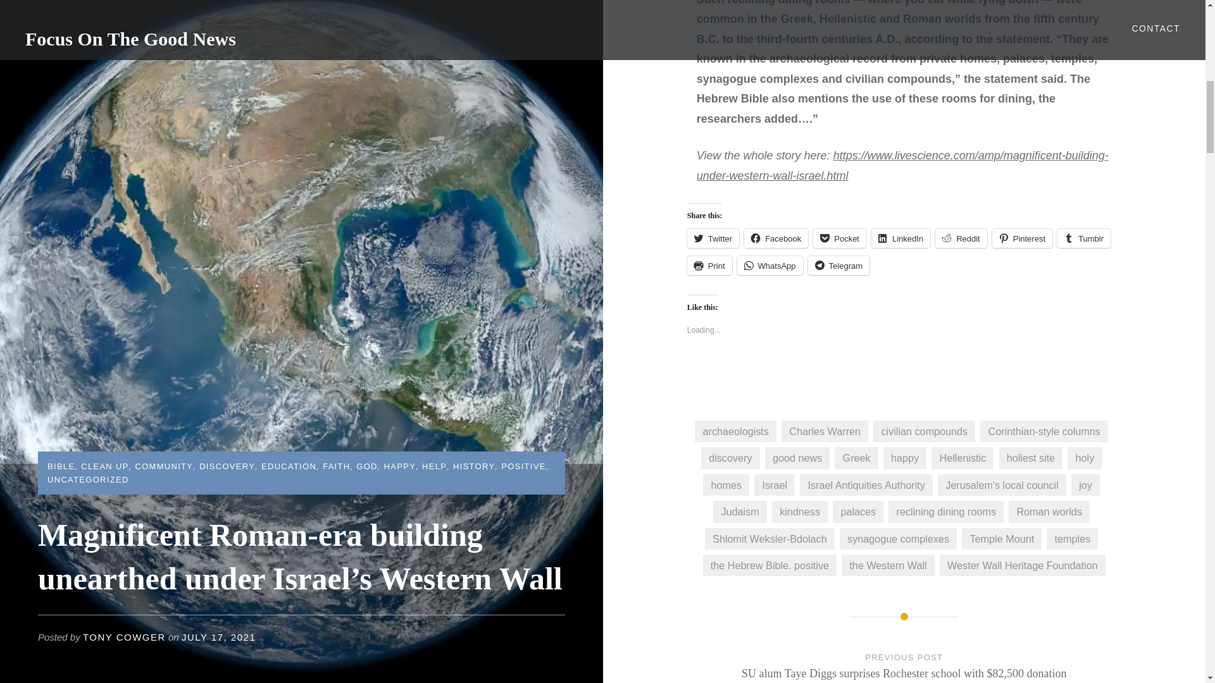 Image resolution: width=1215 pixels, height=683 pixels. Describe the element at coordinates (961, 238) in the screenshot. I see `Reddit` at that location.